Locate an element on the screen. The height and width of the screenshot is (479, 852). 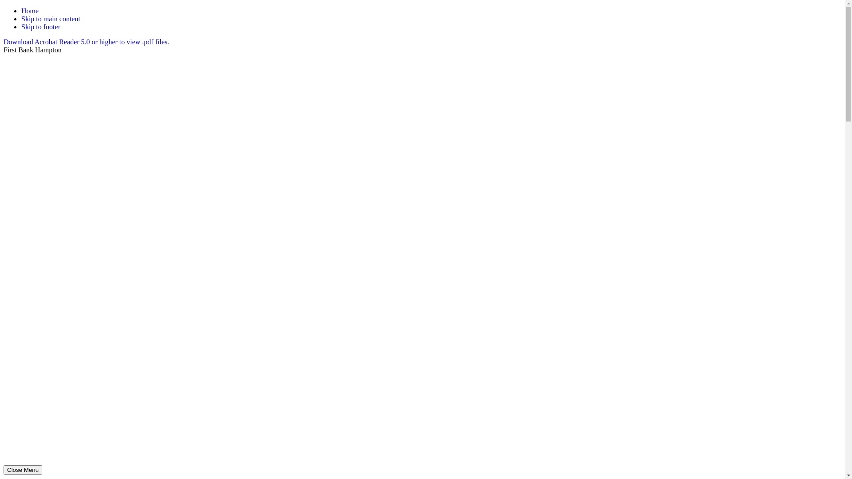
First Bank Hampton, Hampton, IA is located at coordinates (422, 358).